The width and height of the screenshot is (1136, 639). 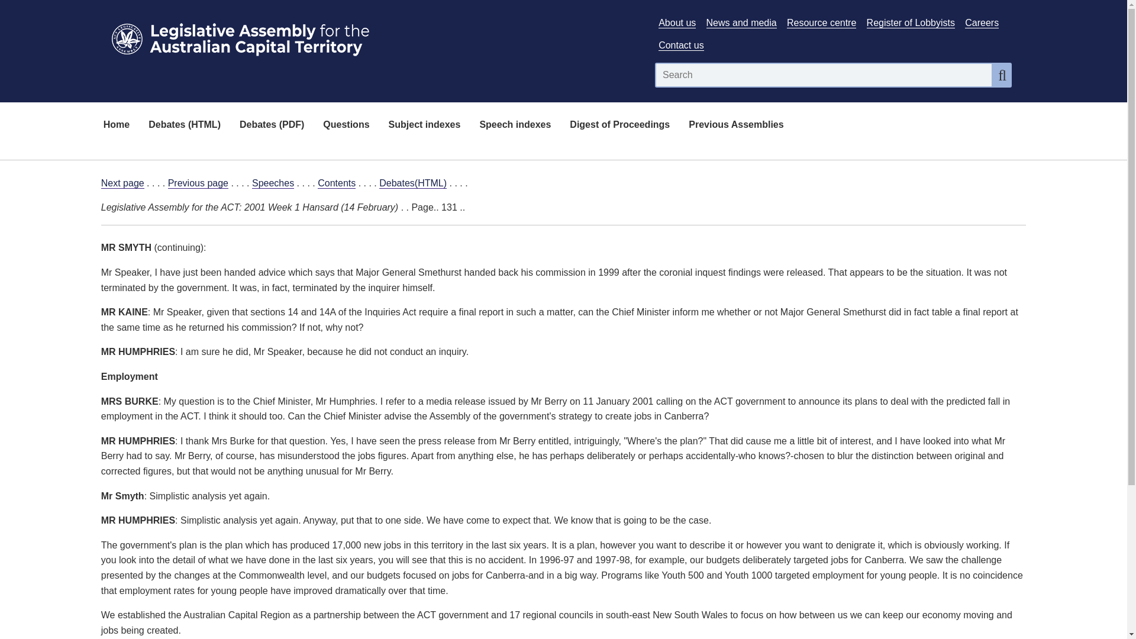 I want to click on Careers, so click(x=981, y=22).